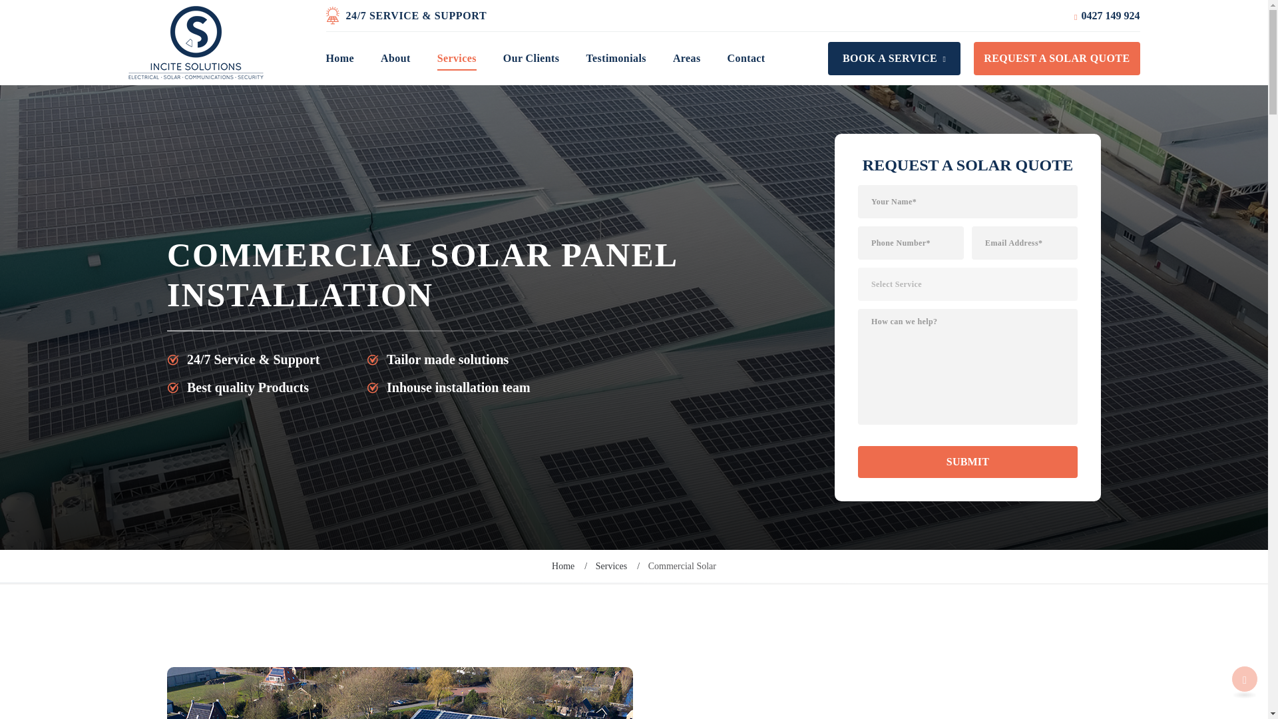 This screenshot has width=1278, height=719. I want to click on Submit, so click(967, 462).